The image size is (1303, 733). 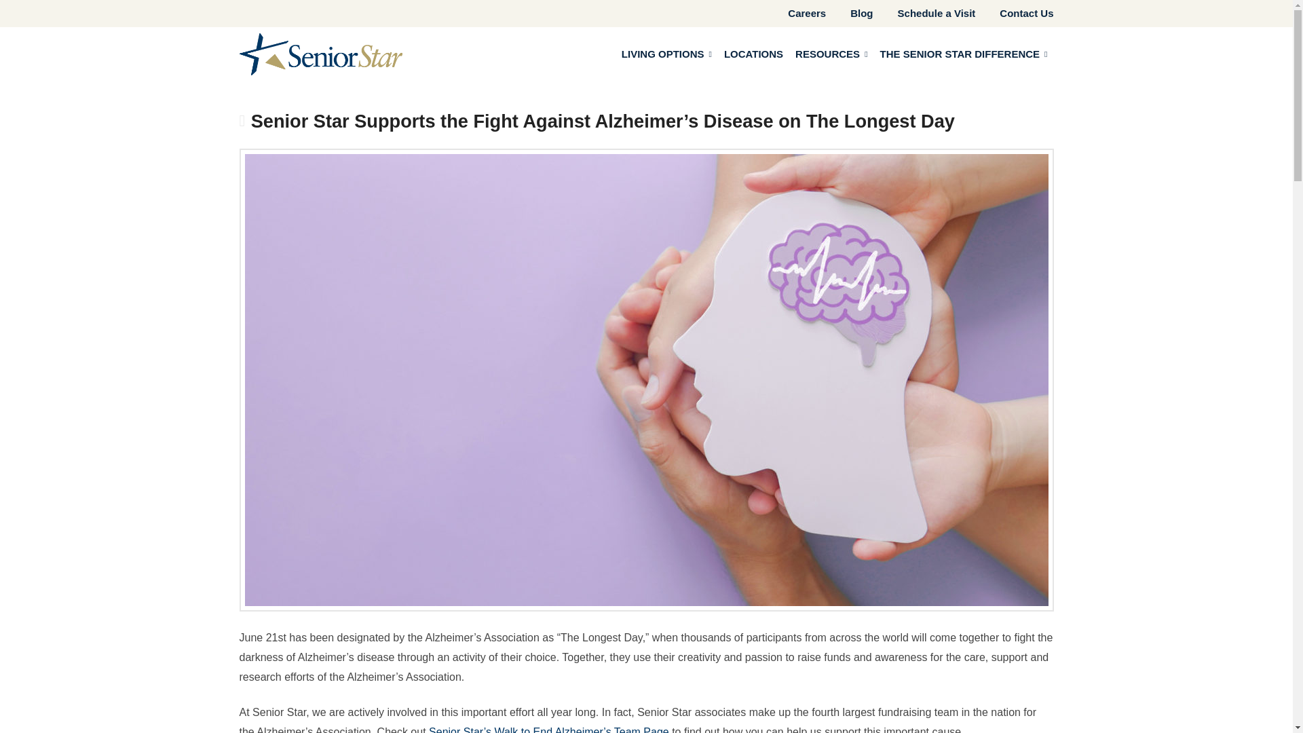 What do you see at coordinates (795, 14) in the screenshot?
I see `Careers` at bounding box center [795, 14].